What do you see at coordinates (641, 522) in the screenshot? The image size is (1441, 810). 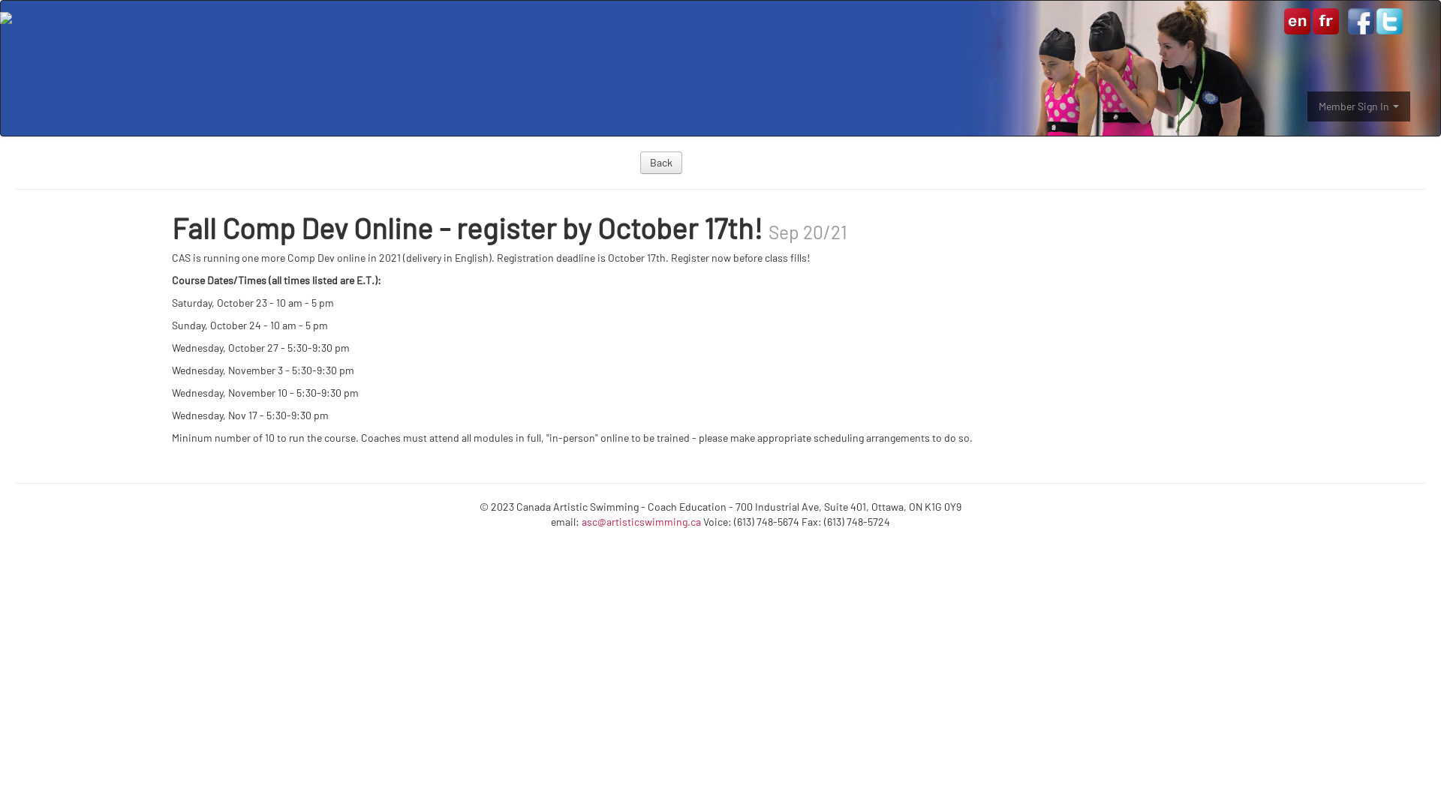 I see `asc@artisticswimming.ca` at bounding box center [641, 522].